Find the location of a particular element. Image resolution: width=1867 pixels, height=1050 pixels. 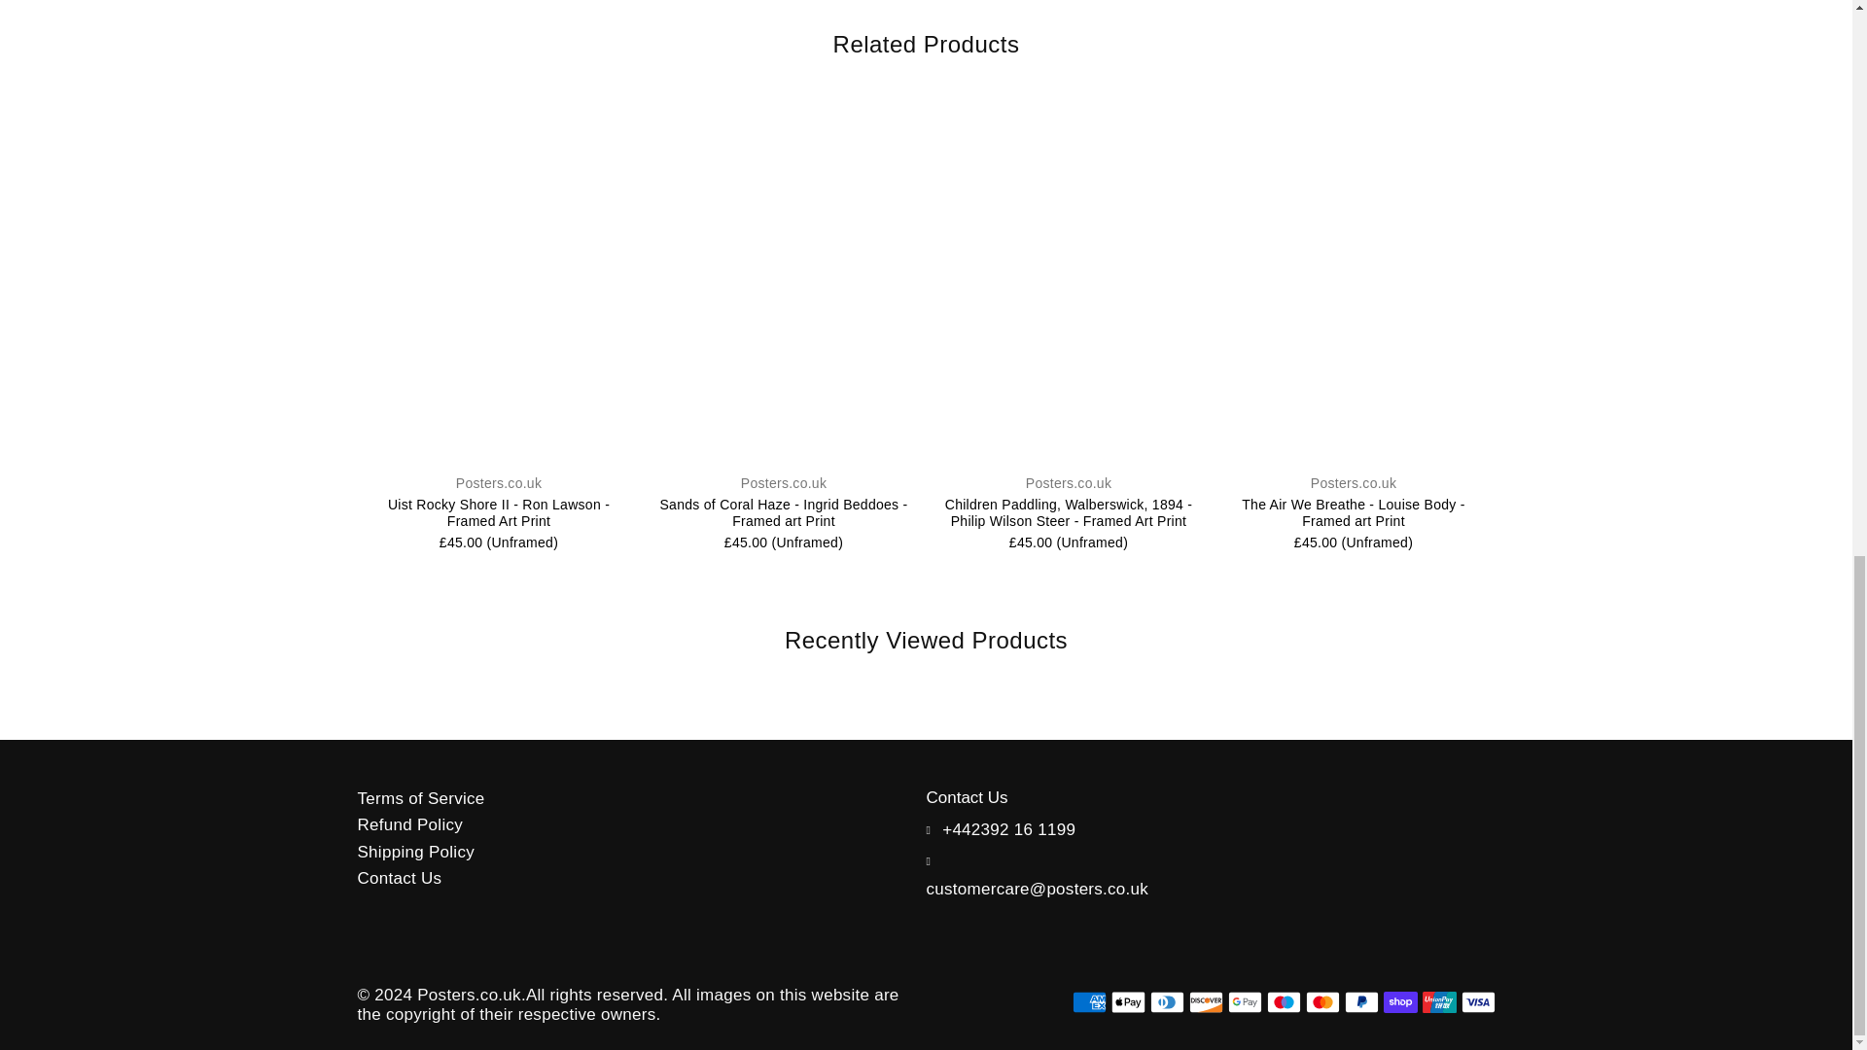

American Express is located at coordinates (1088, 1002).